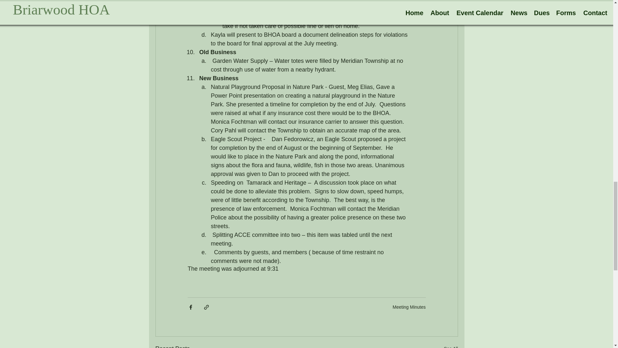 The image size is (618, 348). What do you see at coordinates (409, 307) in the screenshot?
I see `Meeting Minutes` at bounding box center [409, 307].